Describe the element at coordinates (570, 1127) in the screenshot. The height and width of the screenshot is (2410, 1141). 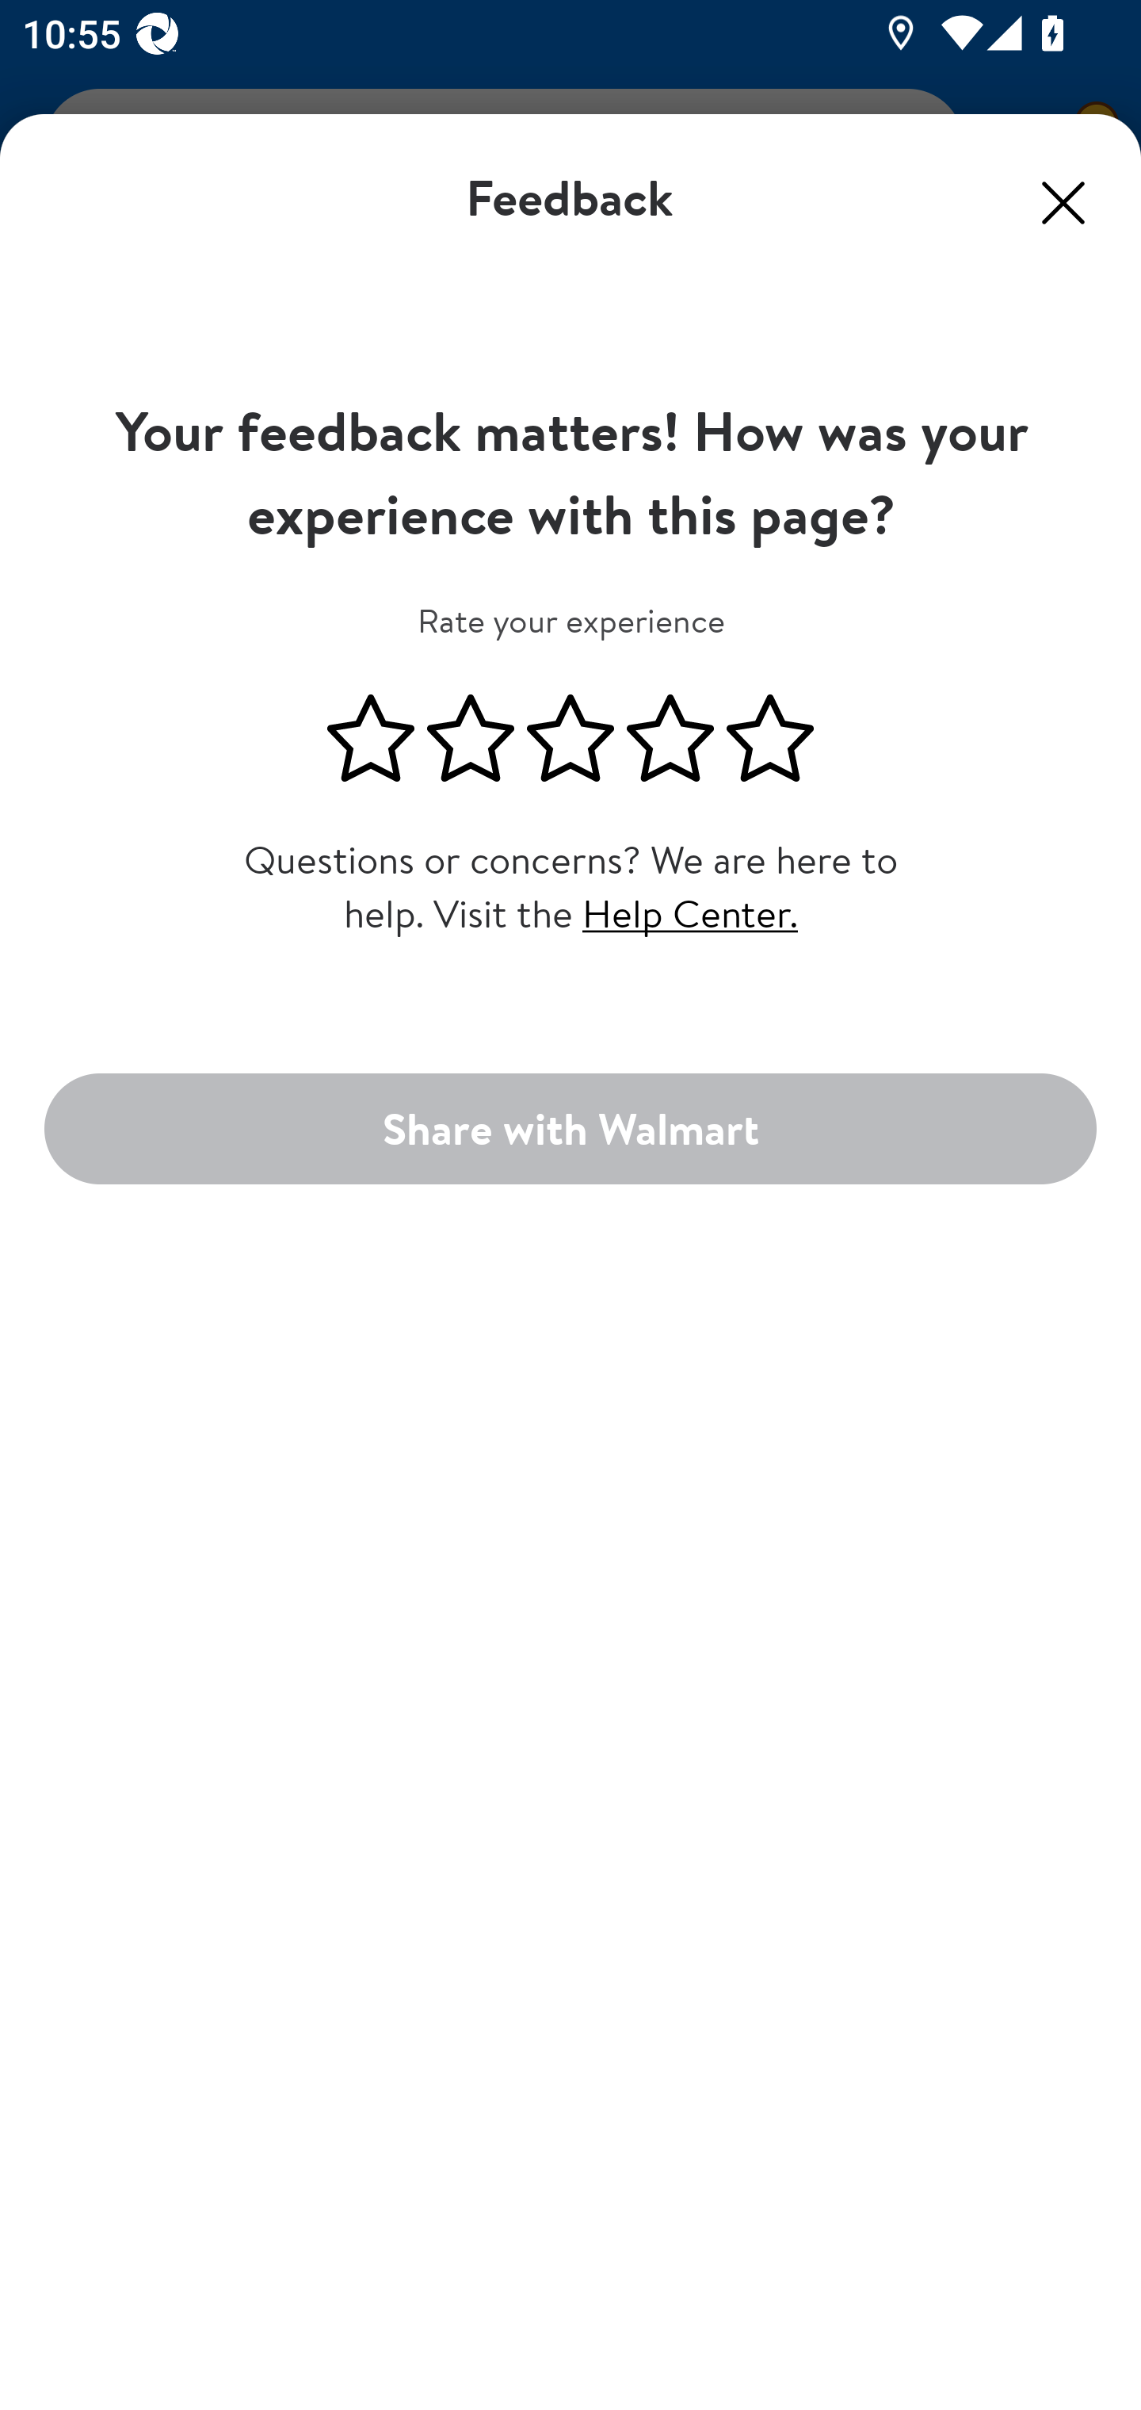
I see `Share with Walmart` at that location.